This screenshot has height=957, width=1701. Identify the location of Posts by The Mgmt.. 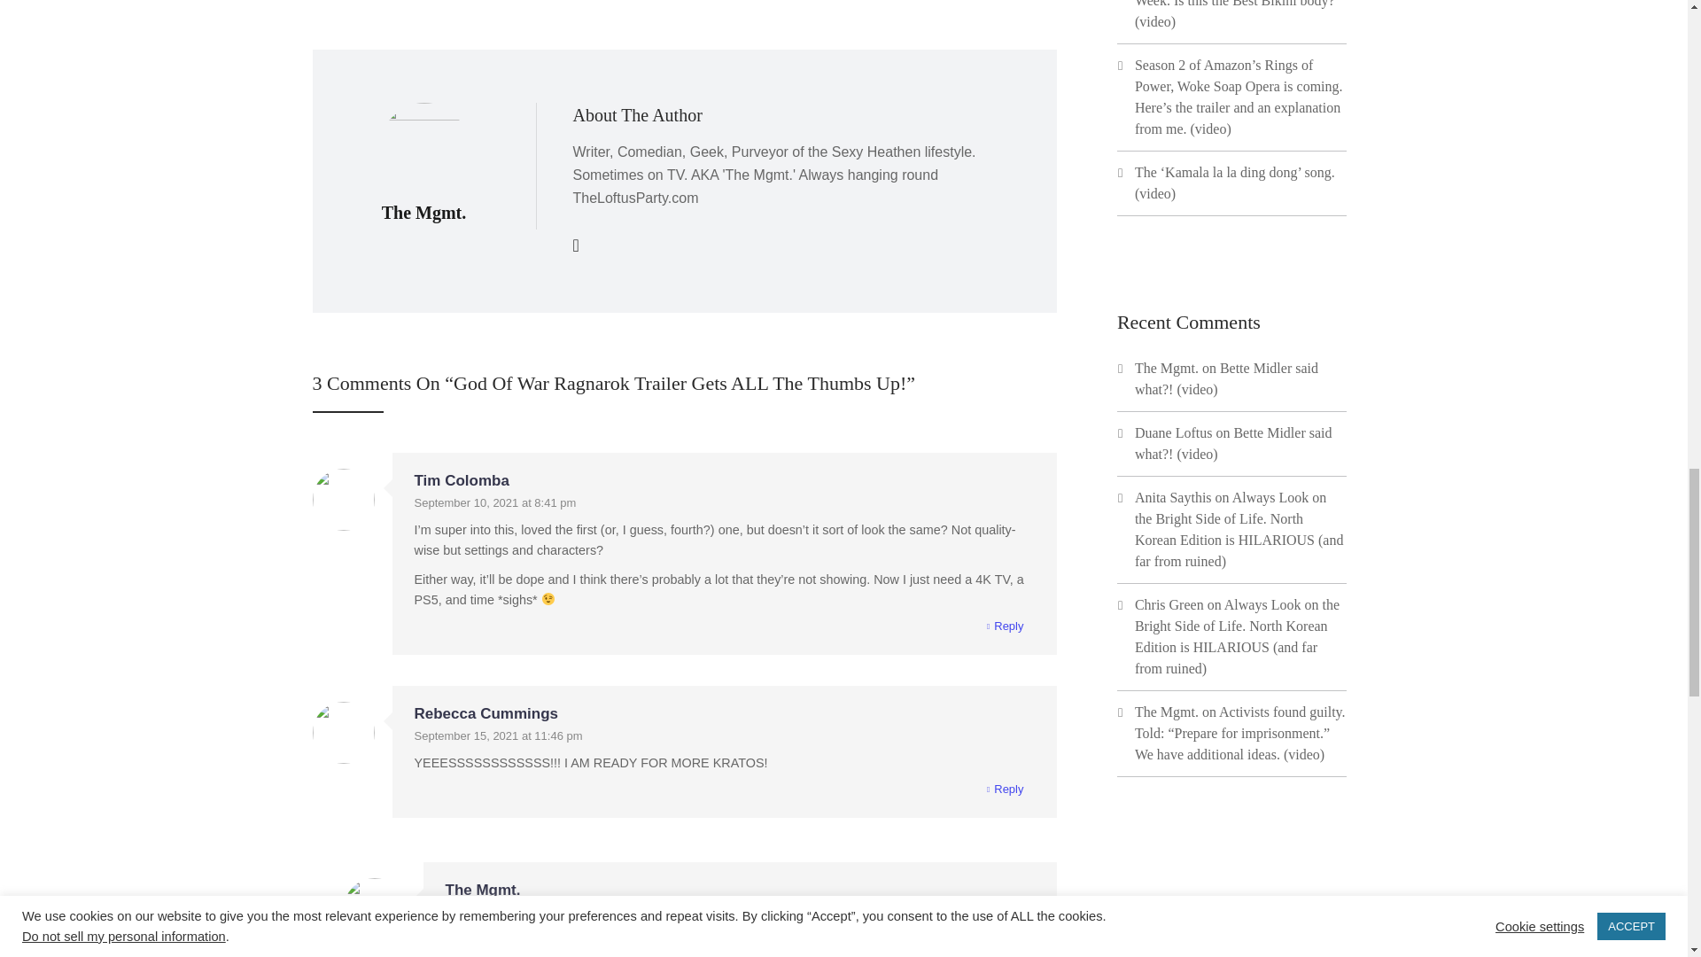
(423, 212).